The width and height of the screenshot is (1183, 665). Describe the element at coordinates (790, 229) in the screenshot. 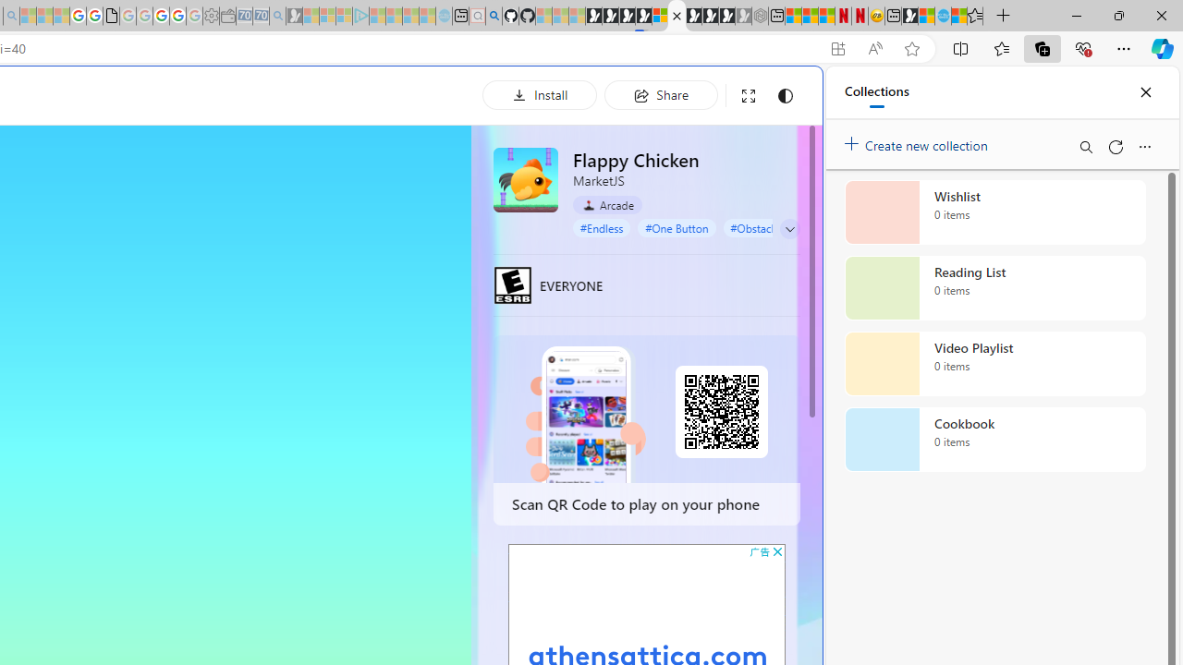

I see `Class: control` at that location.